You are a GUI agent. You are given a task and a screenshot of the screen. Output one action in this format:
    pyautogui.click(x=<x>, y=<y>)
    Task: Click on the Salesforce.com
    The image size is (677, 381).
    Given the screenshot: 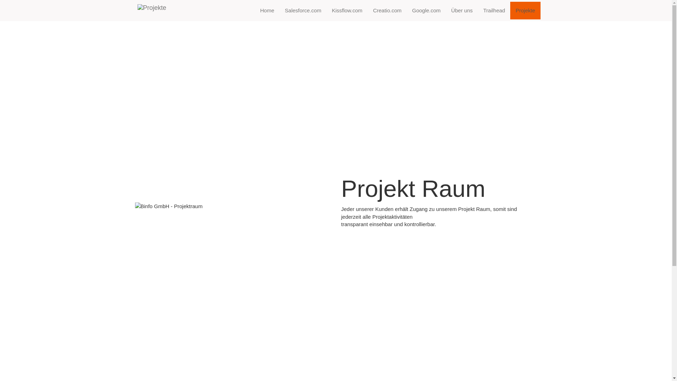 What is the action you would take?
    pyautogui.click(x=303, y=11)
    